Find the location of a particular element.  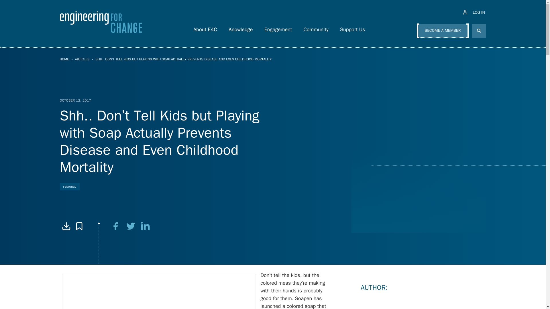

Support Us is located at coordinates (352, 28).